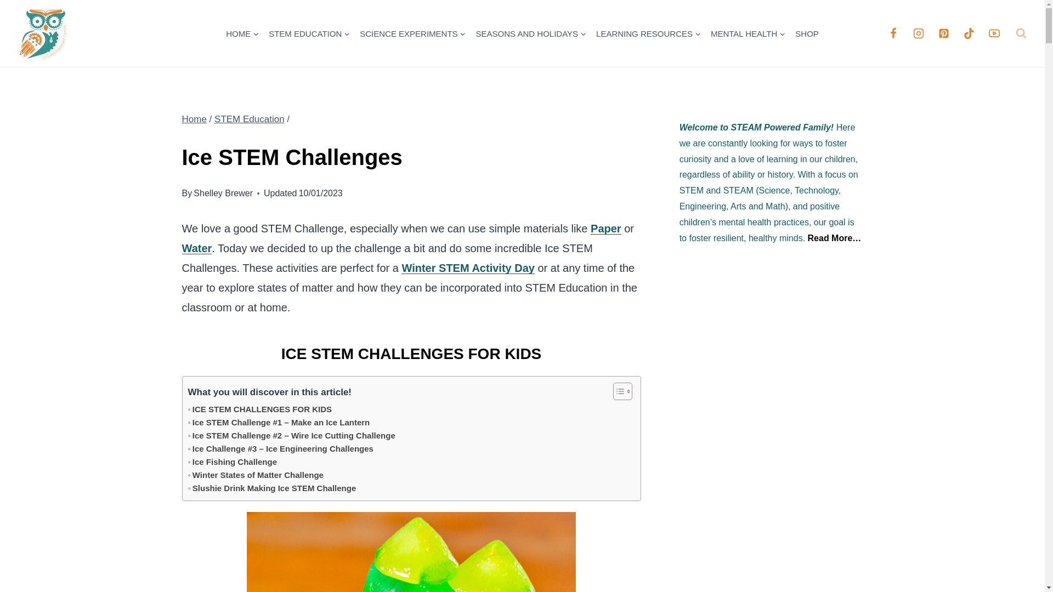  Describe the element at coordinates (255, 475) in the screenshot. I see `Winter States of Matter Challenge` at that location.